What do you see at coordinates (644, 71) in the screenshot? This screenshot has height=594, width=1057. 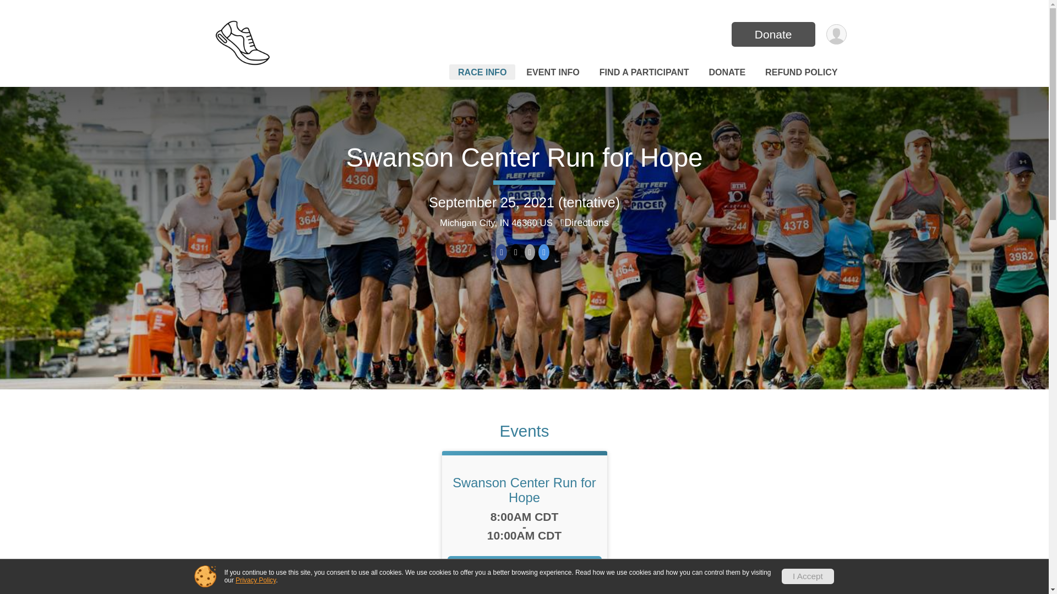 I see `FIND A PARTICIPANT` at bounding box center [644, 71].